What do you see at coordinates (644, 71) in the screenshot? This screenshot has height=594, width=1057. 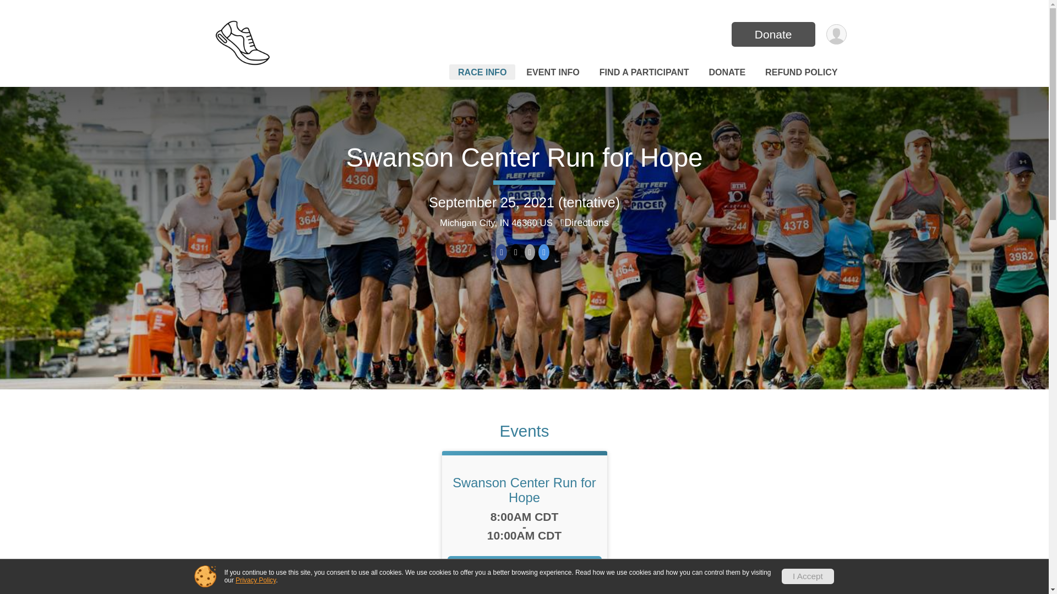 I see `FIND A PARTICIPANT` at bounding box center [644, 71].